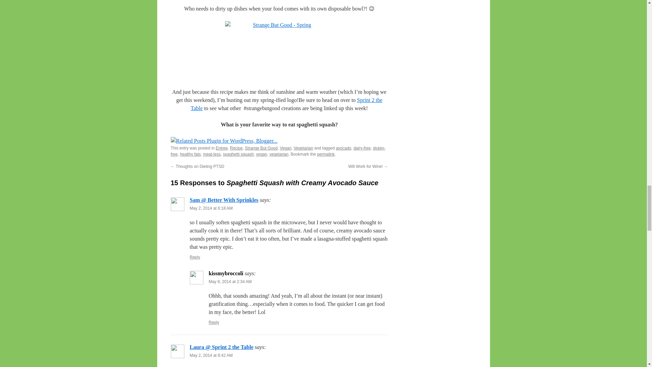 This screenshot has width=652, height=367. I want to click on dairy-free, so click(362, 148).